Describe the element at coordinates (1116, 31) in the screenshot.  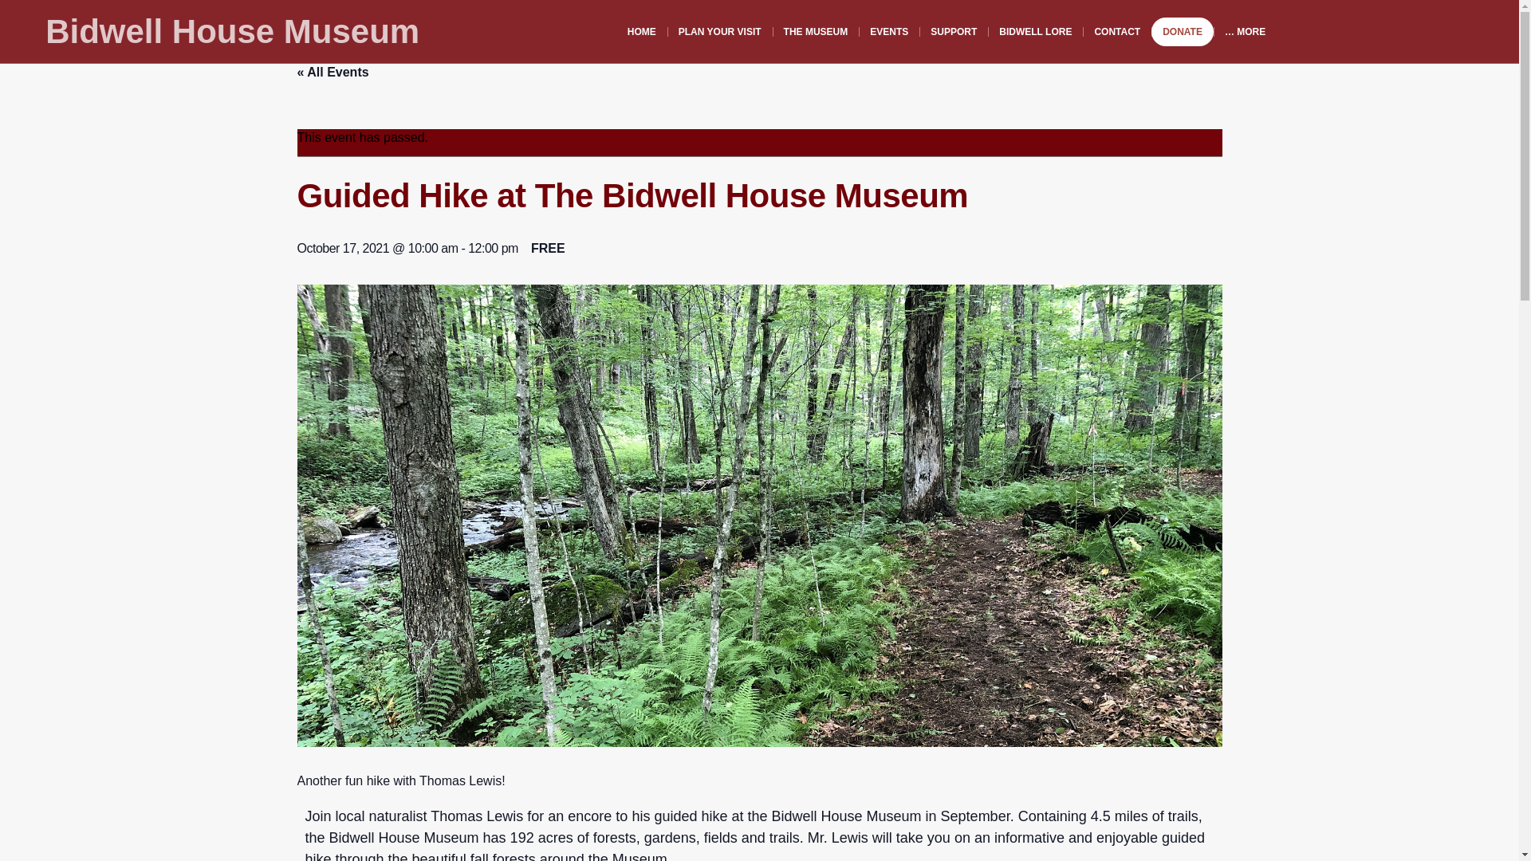
I see `CONTACT` at that location.